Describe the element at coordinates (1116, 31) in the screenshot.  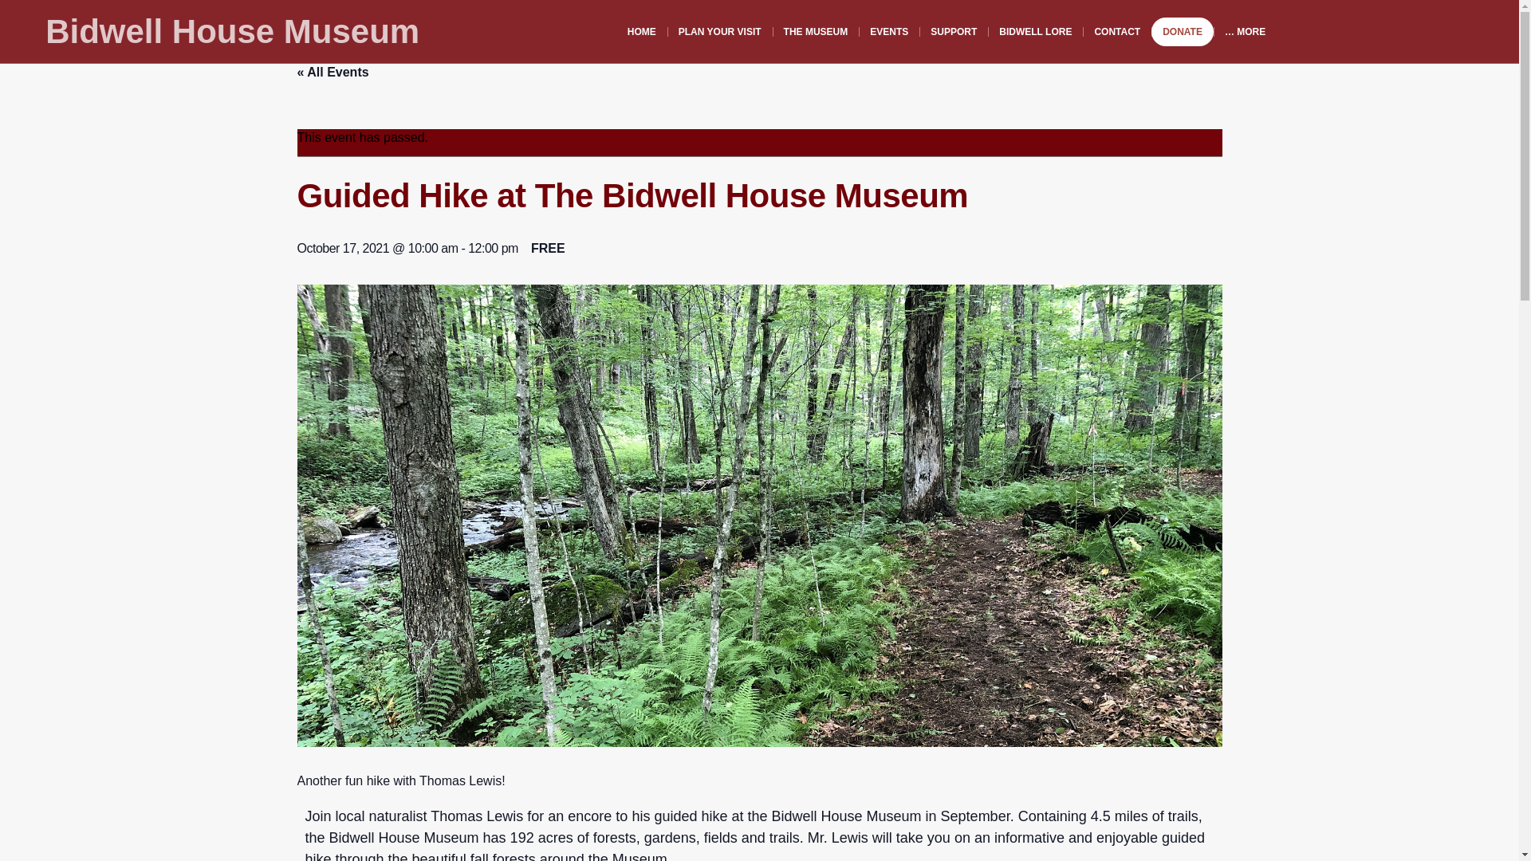
I see `CONTACT` at that location.